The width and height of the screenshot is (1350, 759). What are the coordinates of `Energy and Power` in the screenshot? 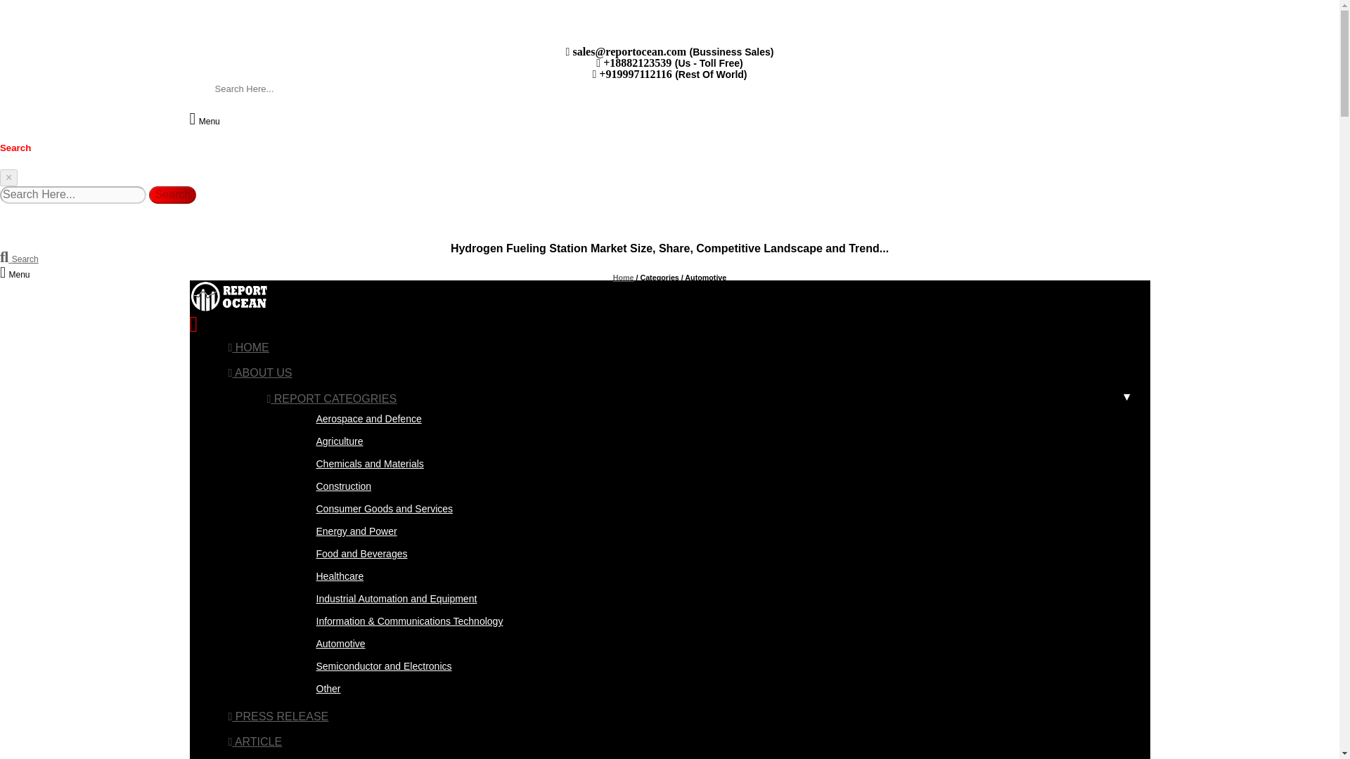 It's located at (350, 531).